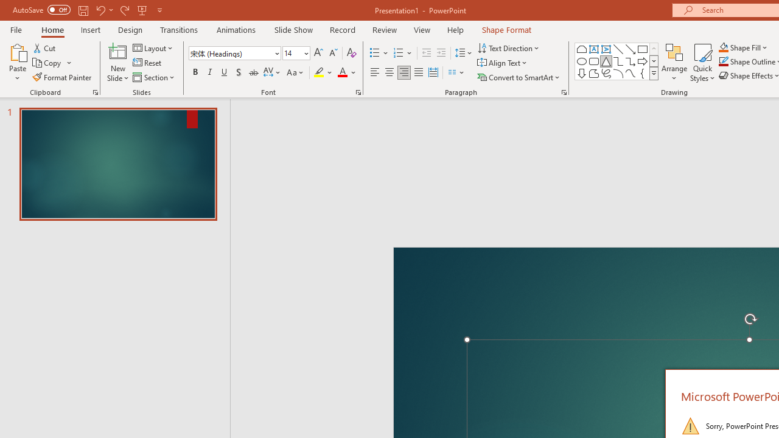 The image size is (779, 438). What do you see at coordinates (690, 426) in the screenshot?
I see `Warning Icon` at bounding box center [690, 426].